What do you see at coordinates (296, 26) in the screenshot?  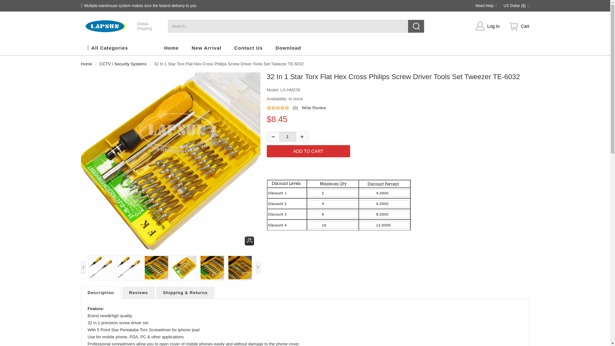 I see `Search...` at bounding box center [296, 26].